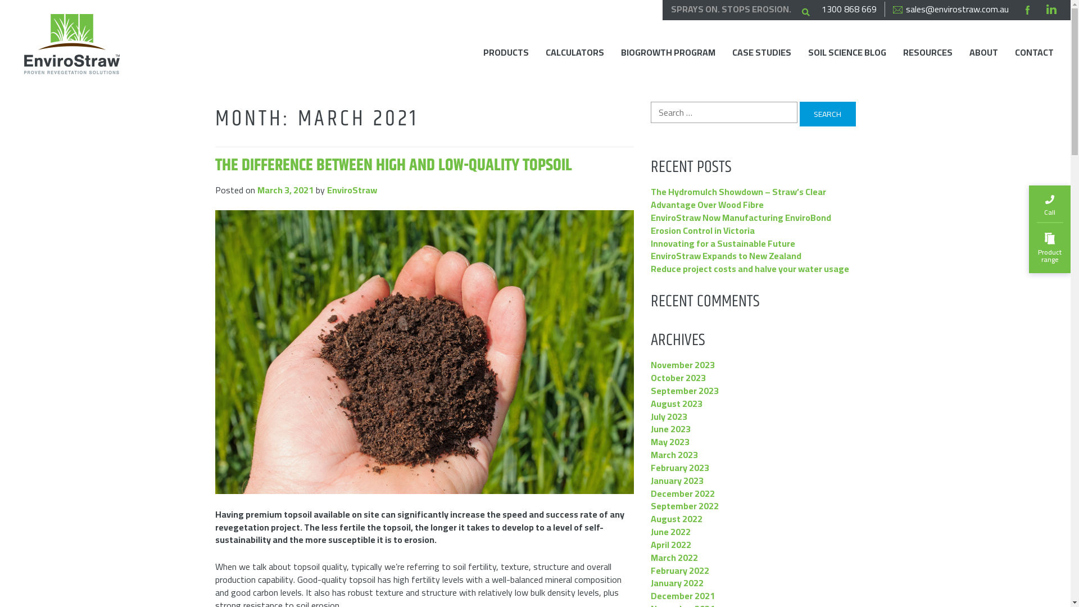 The width and height of the screenshot is (1079, 607). I want to click on May 2023, so click(670, 442).